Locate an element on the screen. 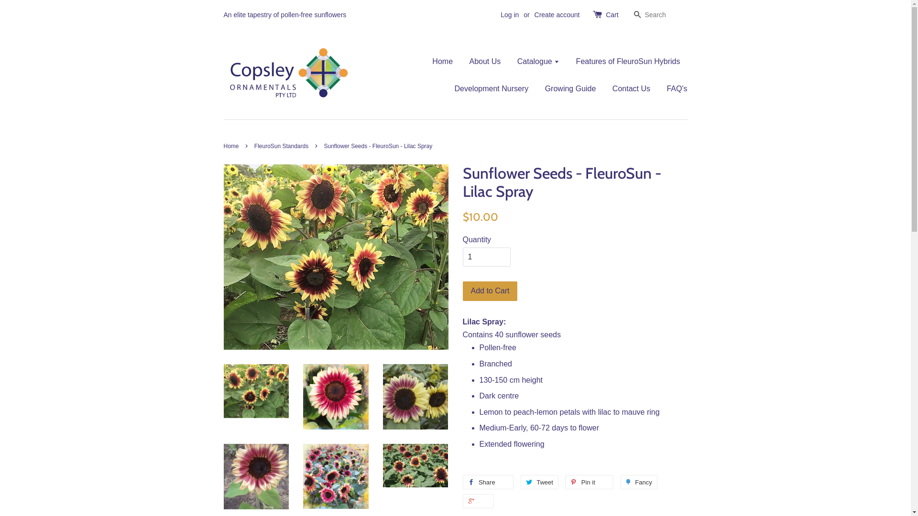  Log in is located at coordinates (510, 14).